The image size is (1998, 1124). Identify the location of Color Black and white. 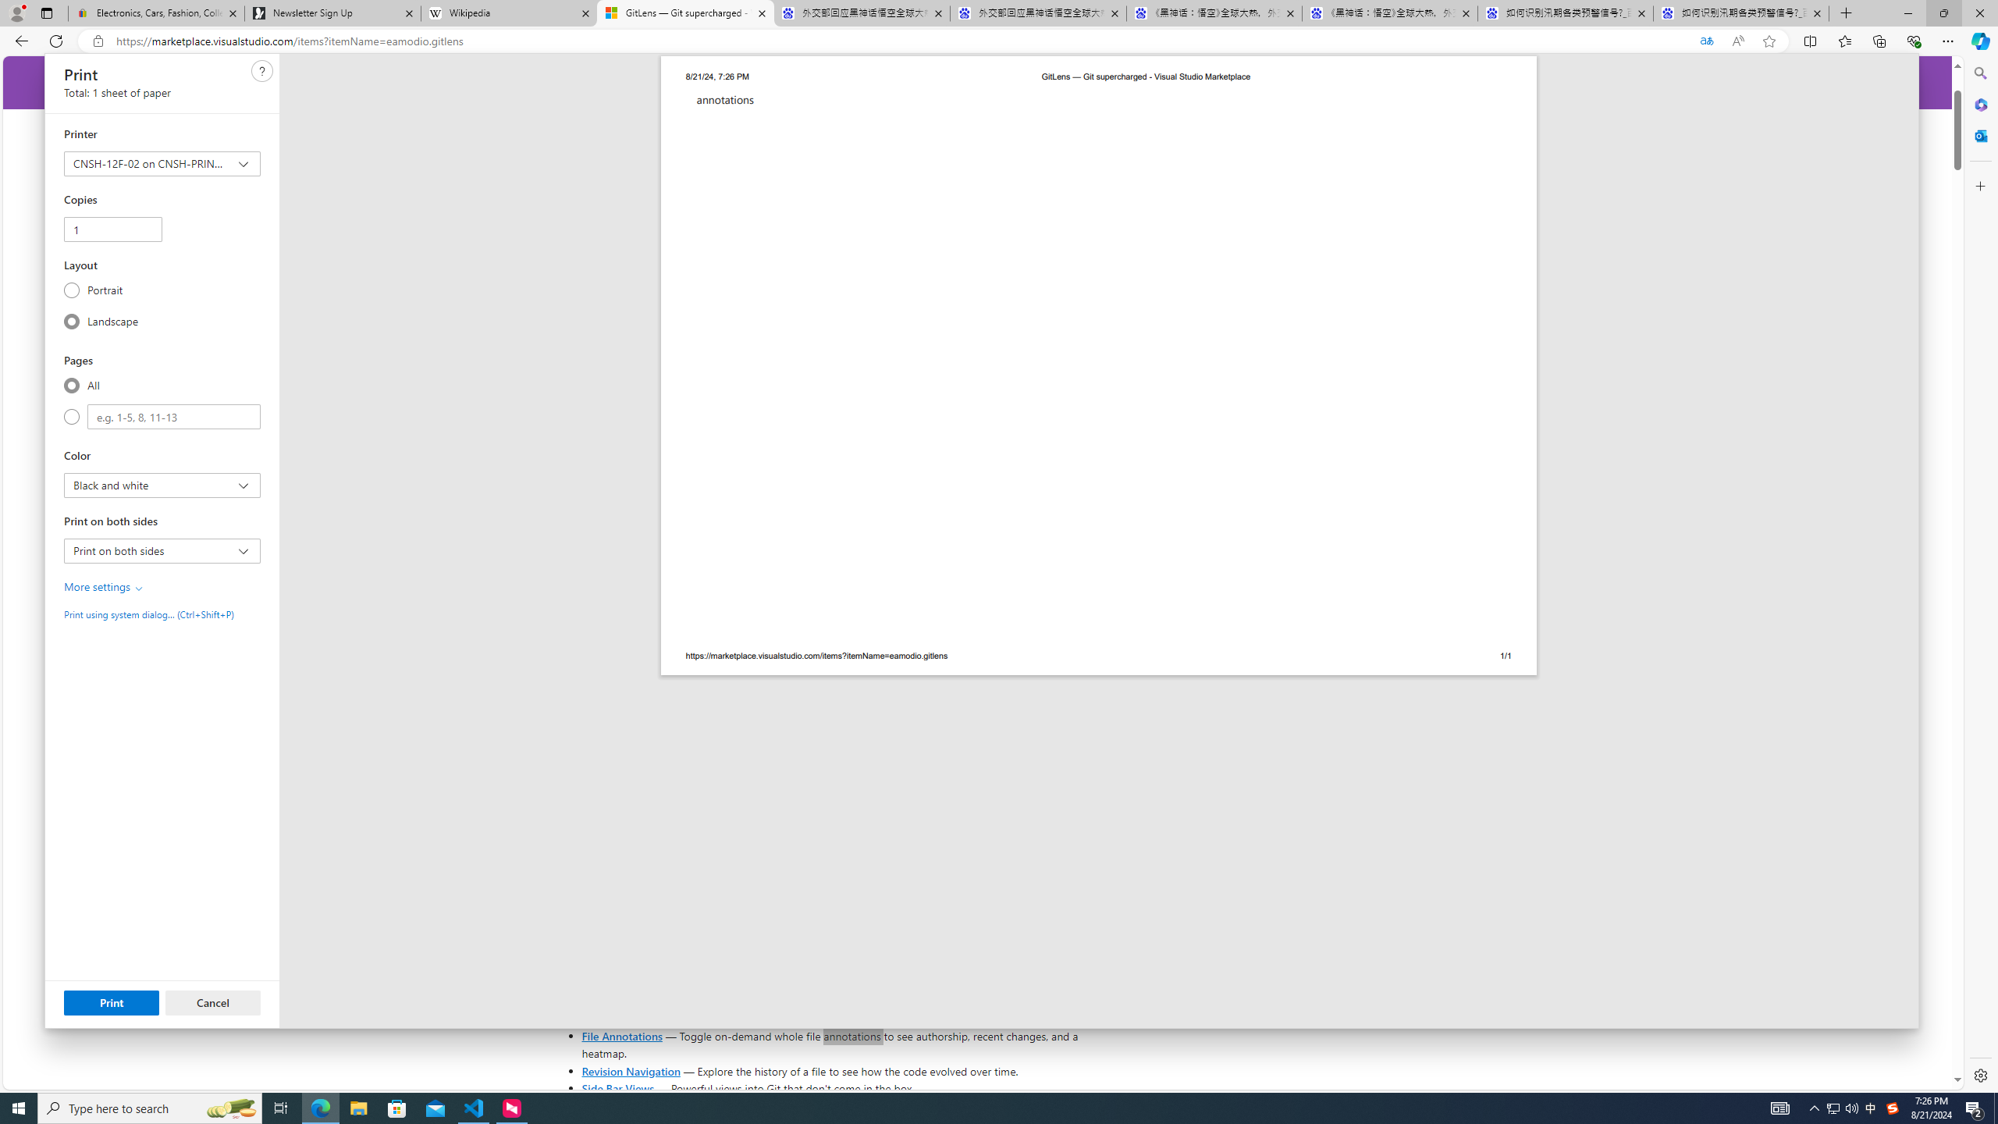
(161, 486).